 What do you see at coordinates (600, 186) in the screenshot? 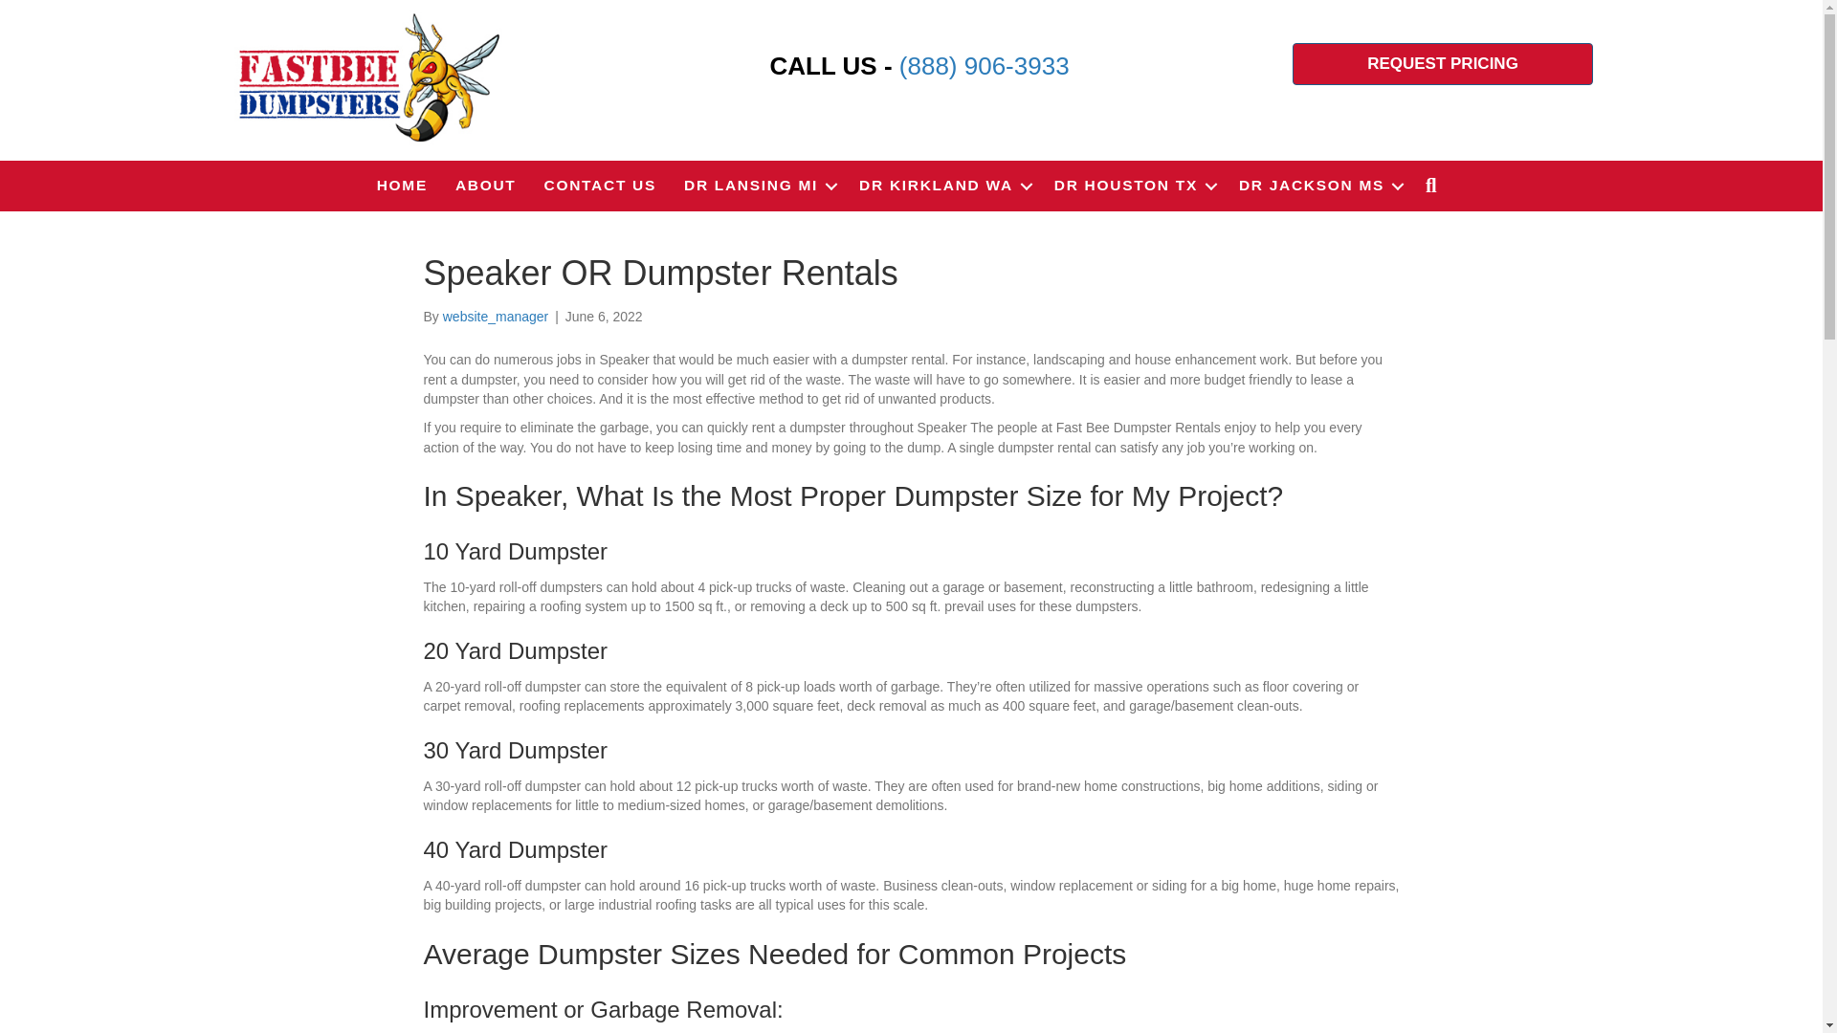
I see `CONTACT US` at bounding box center [600, 186].